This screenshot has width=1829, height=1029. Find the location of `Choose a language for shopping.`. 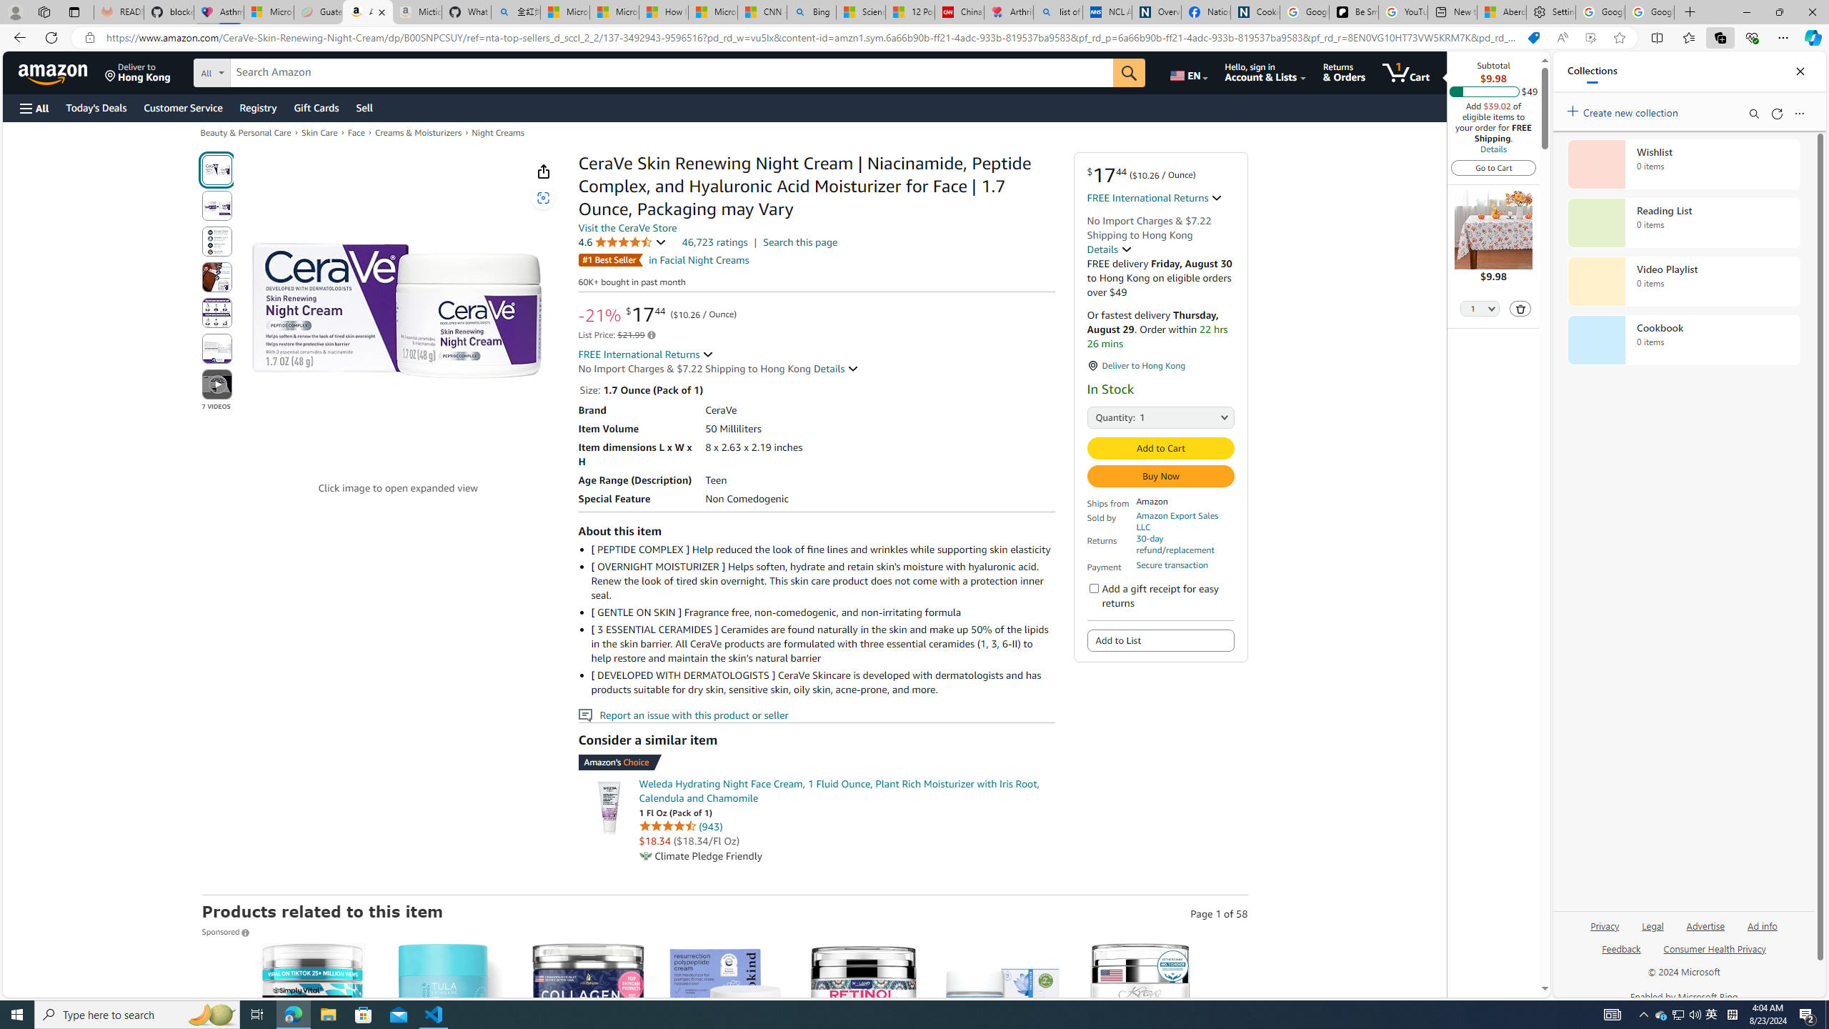

Choose a language for shopping. is located at coordinates (1187, 72).